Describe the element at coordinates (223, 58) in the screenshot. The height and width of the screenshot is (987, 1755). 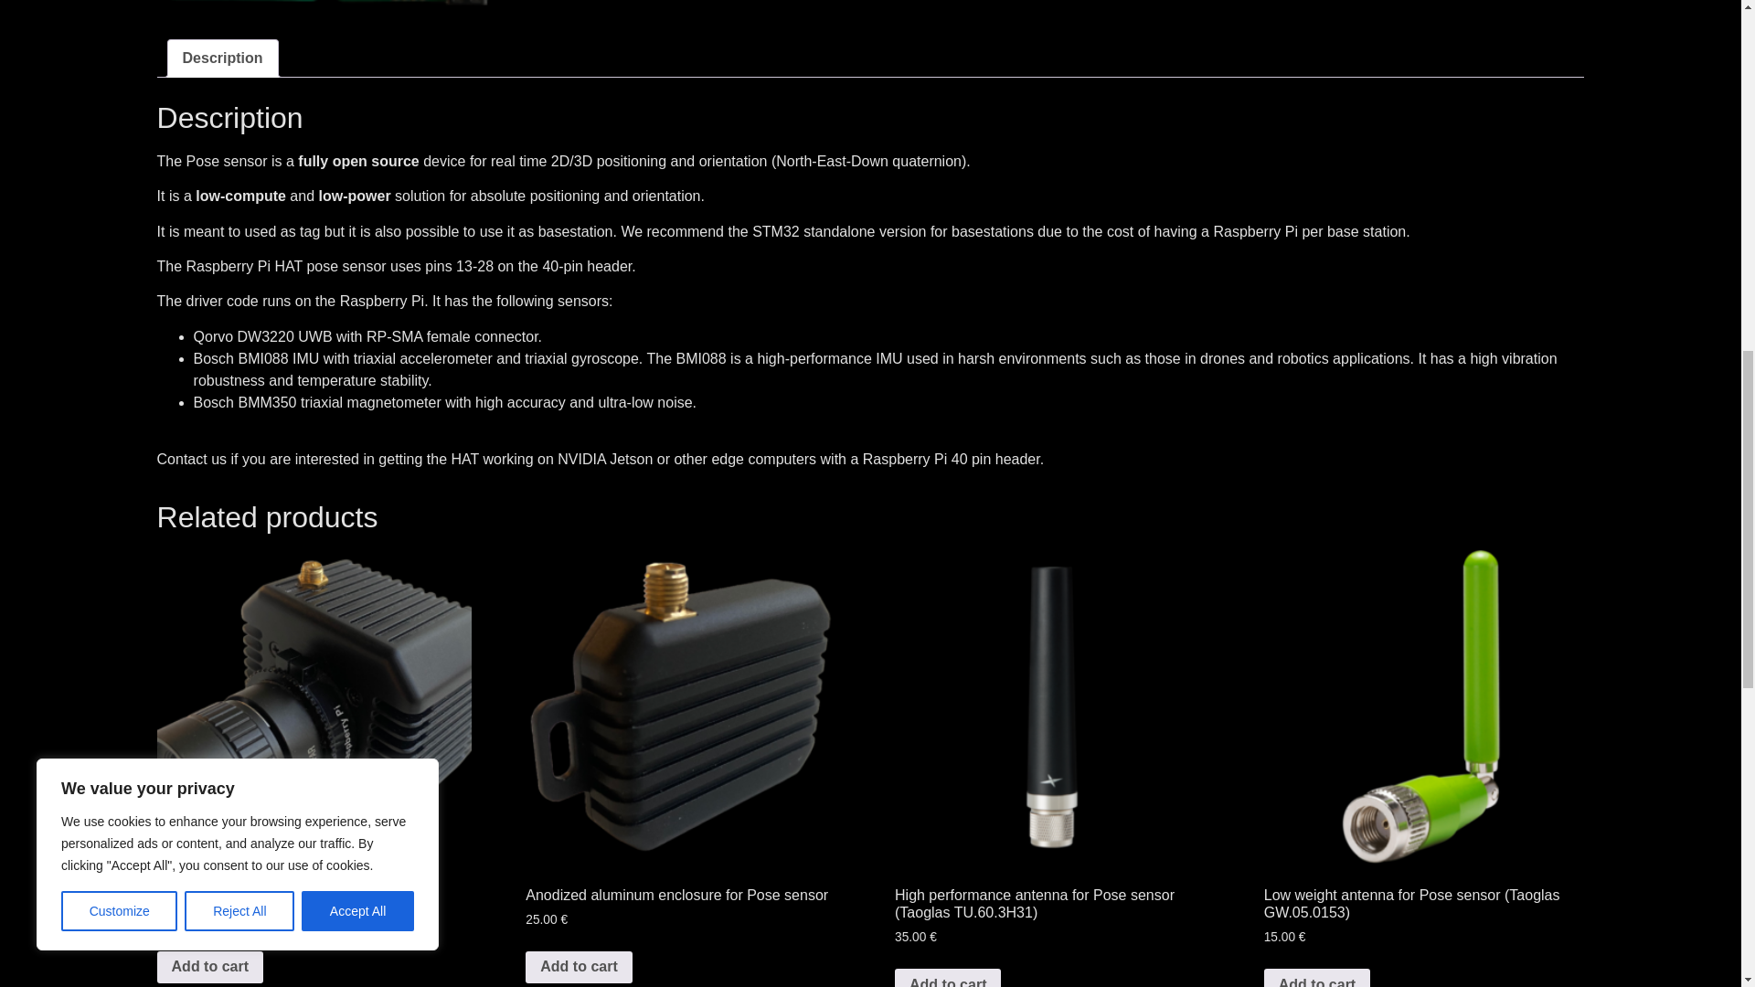
I see `Description` at that location.